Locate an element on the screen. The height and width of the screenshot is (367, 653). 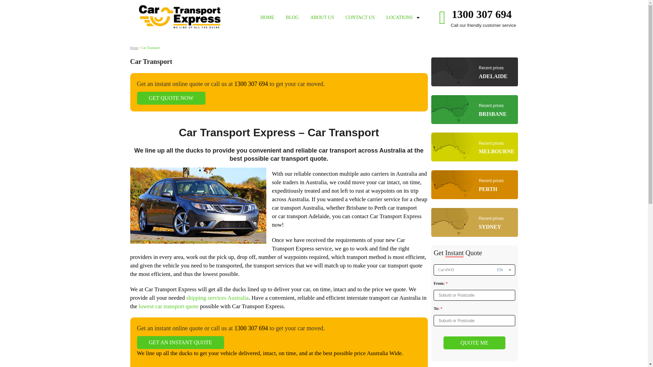
GET QUOTE NOW is located at coordinates (134, 48).